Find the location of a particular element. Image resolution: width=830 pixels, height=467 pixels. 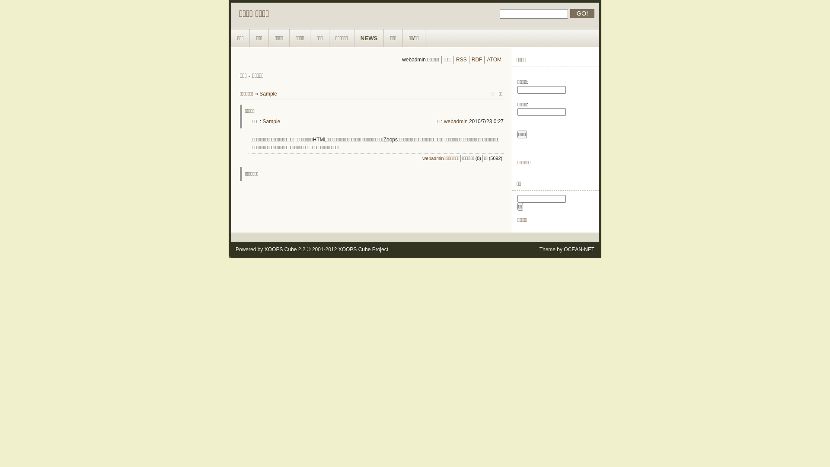

NEWS is located at coordinates (369, 38).